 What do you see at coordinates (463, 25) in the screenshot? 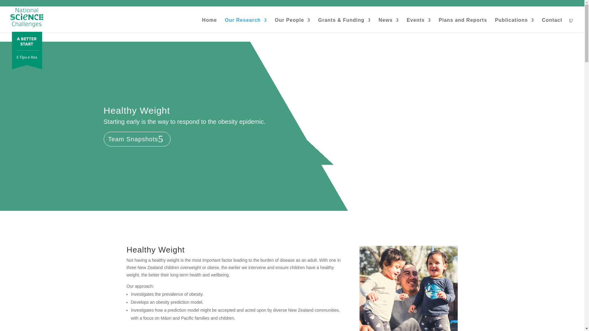
I see `Plans and Reports` at bounding box center [463, 25].